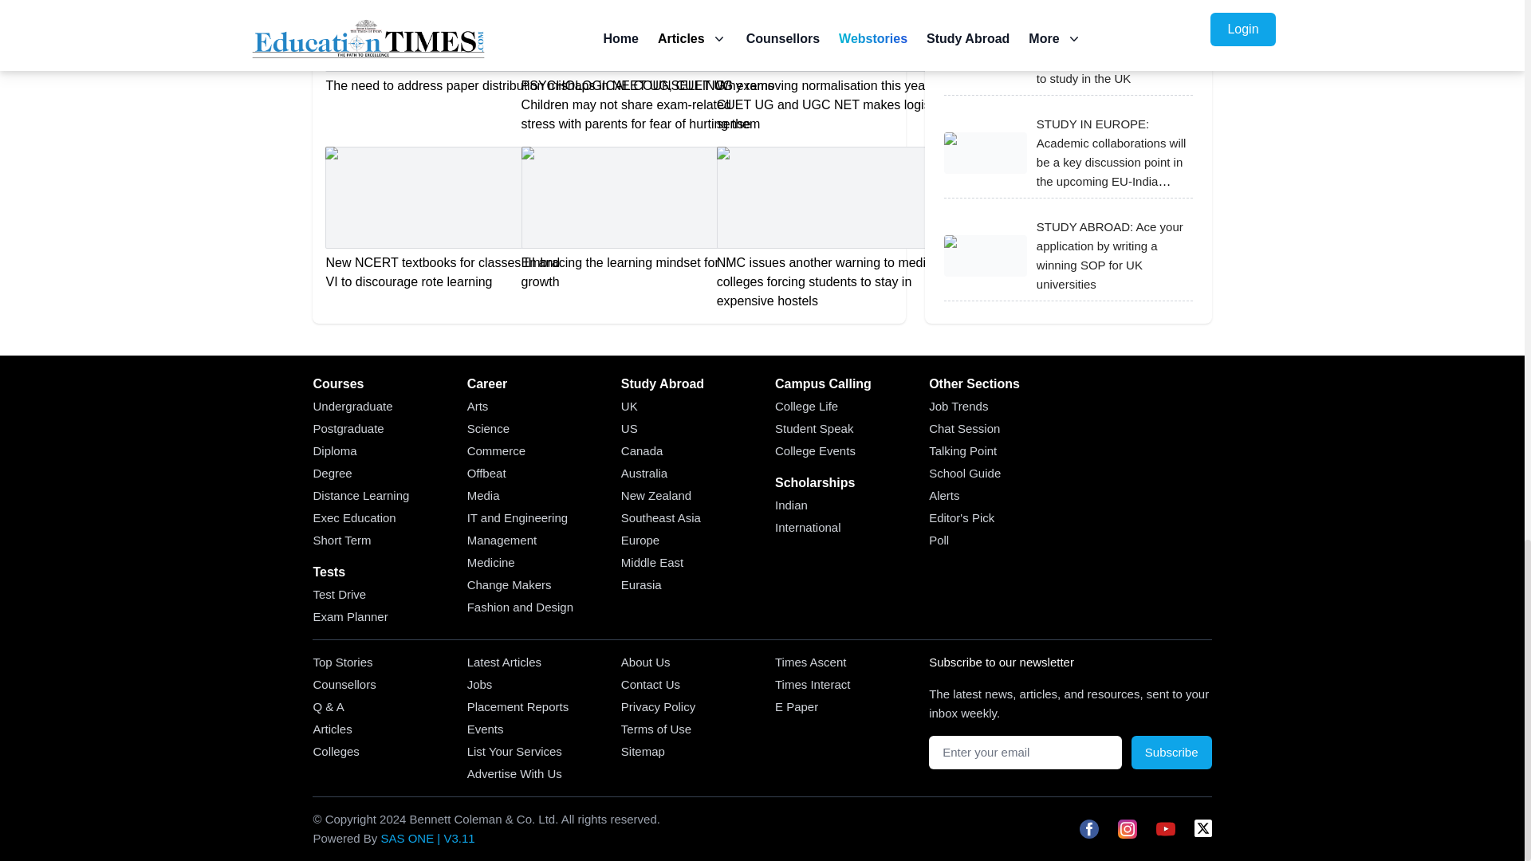 This screenshot has height=861, width=1531. Describe the element at coordinates (641, 218) in the screenshot. I see `Embracing the learning mindset for growth` at that location.